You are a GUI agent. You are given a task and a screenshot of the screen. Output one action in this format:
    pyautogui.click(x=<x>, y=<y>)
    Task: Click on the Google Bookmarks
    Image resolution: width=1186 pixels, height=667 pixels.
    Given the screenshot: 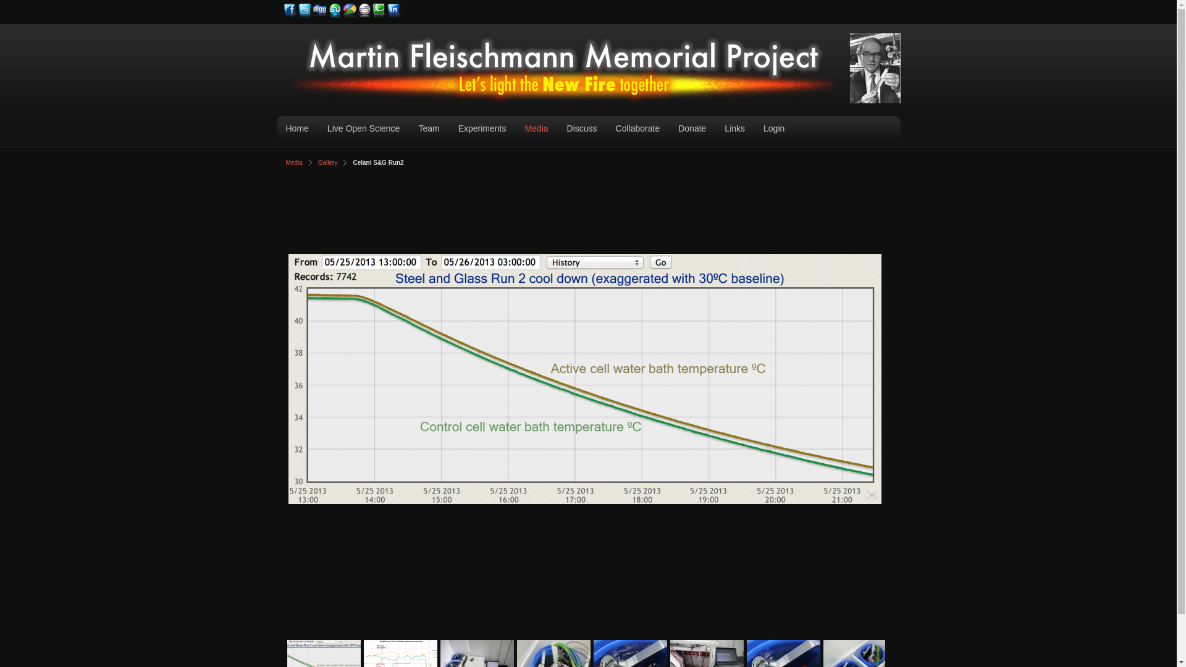 What is the action you would take?
    pyautogui.click(x=350, y=10)
    